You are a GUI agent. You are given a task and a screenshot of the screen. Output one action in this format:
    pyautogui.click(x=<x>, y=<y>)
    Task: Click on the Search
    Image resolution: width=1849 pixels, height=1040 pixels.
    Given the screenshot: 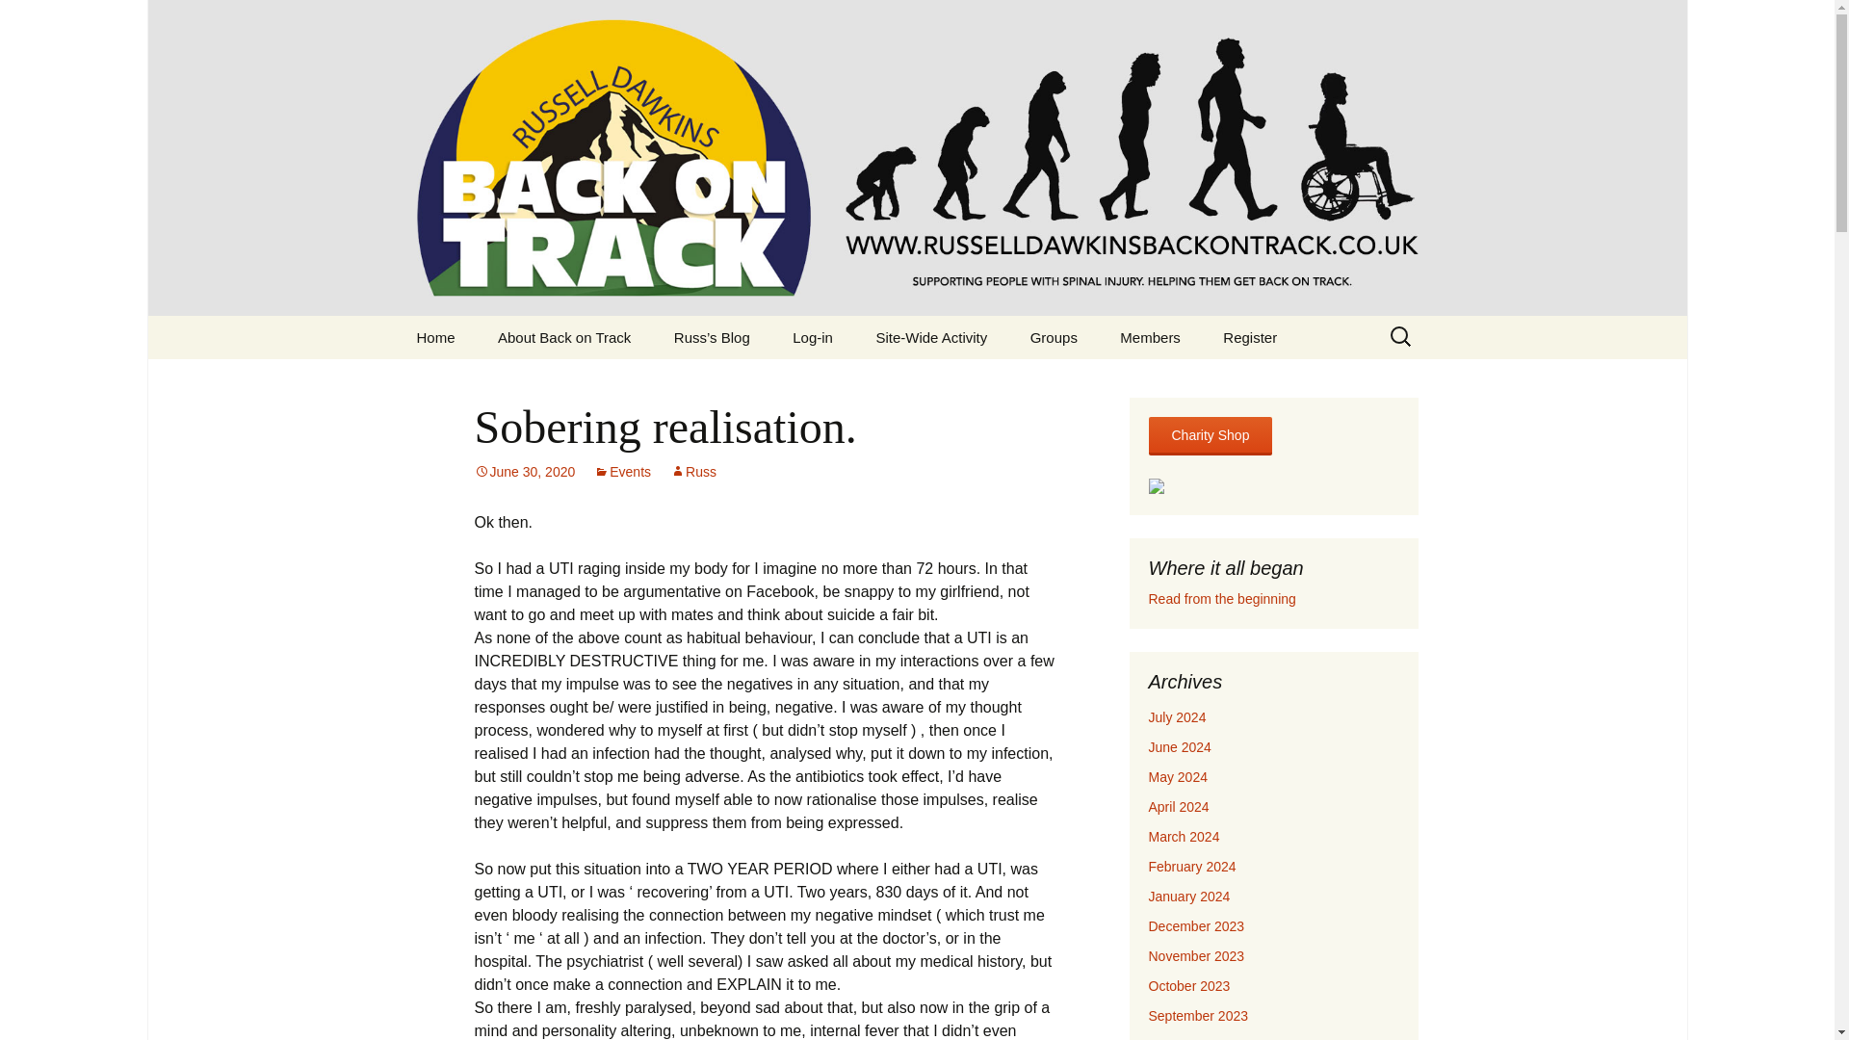 What is the action you would take?
    pyautogui.click(x=23, y=20)
    